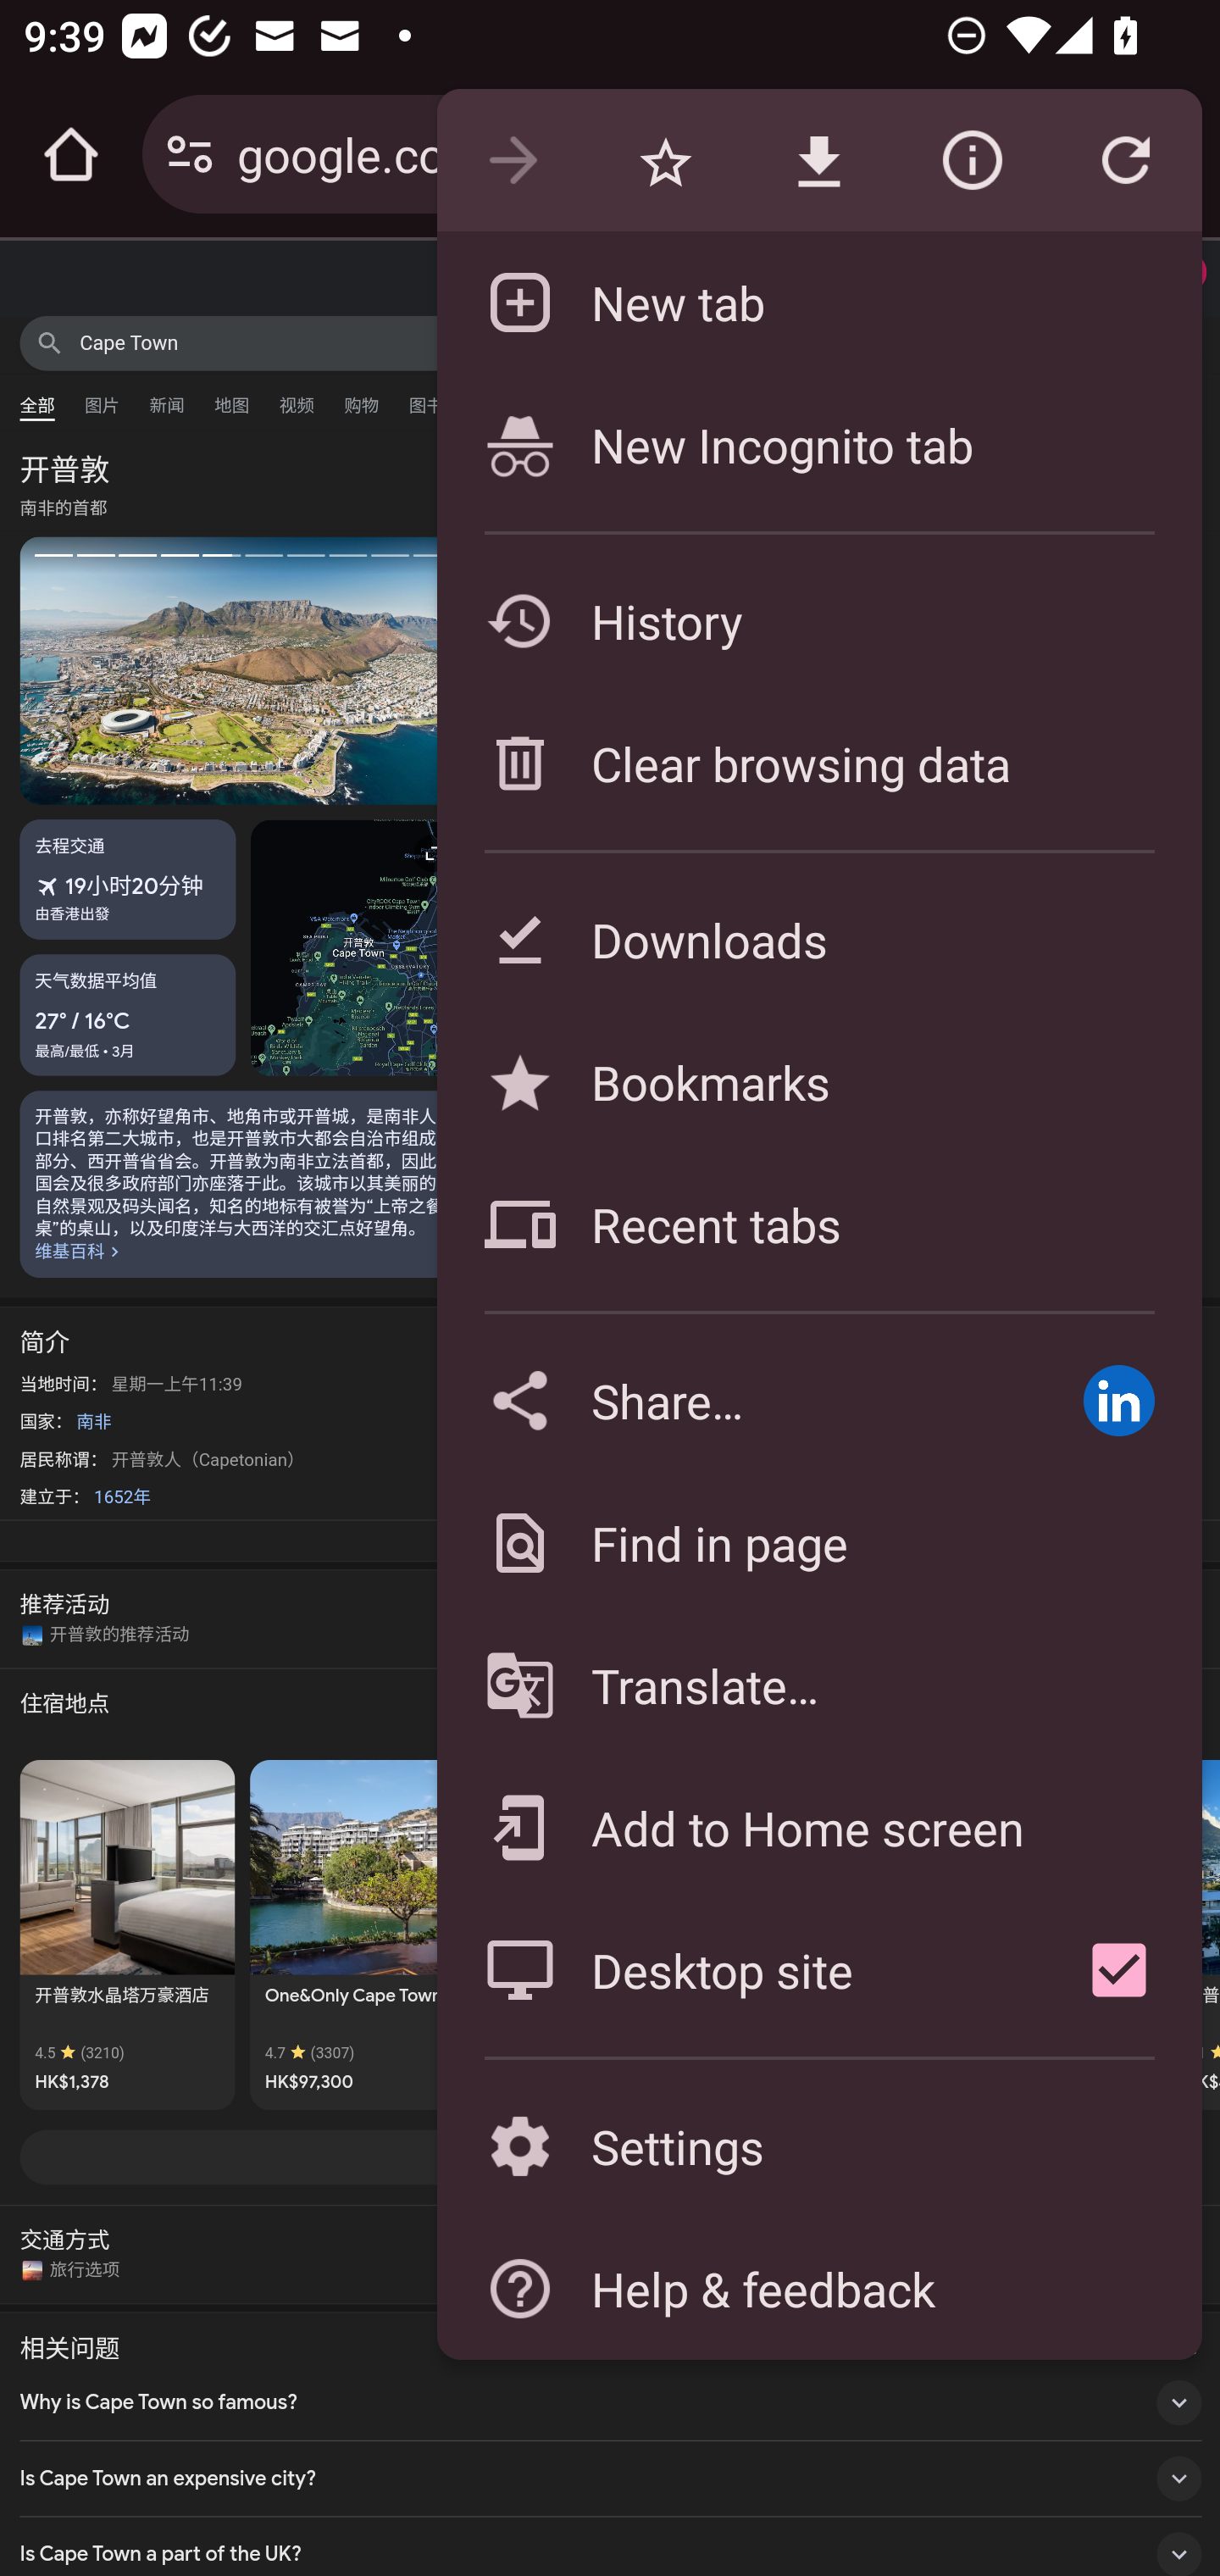 The image size is (1220, 2576). I want to click on Translate…, so click(818, 1686).